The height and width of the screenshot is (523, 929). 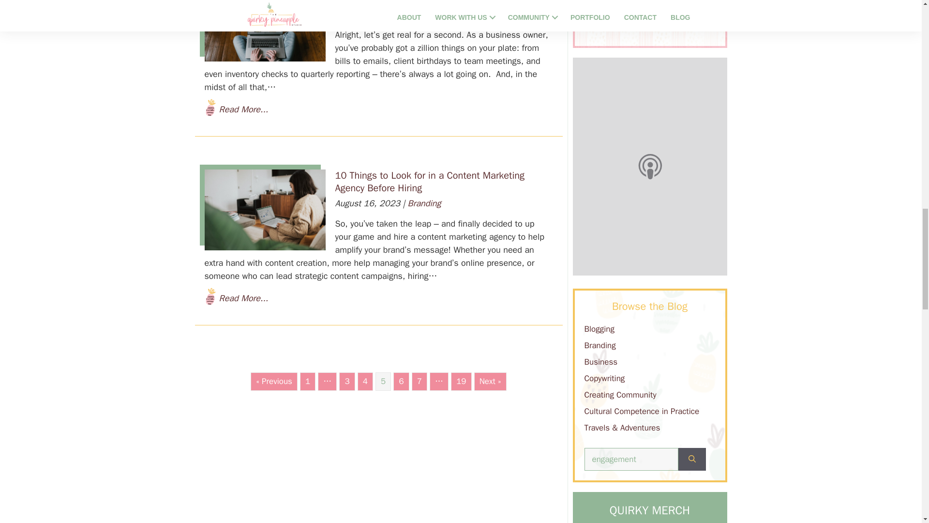 I want to click on engagement, so click(x=631, y=459).